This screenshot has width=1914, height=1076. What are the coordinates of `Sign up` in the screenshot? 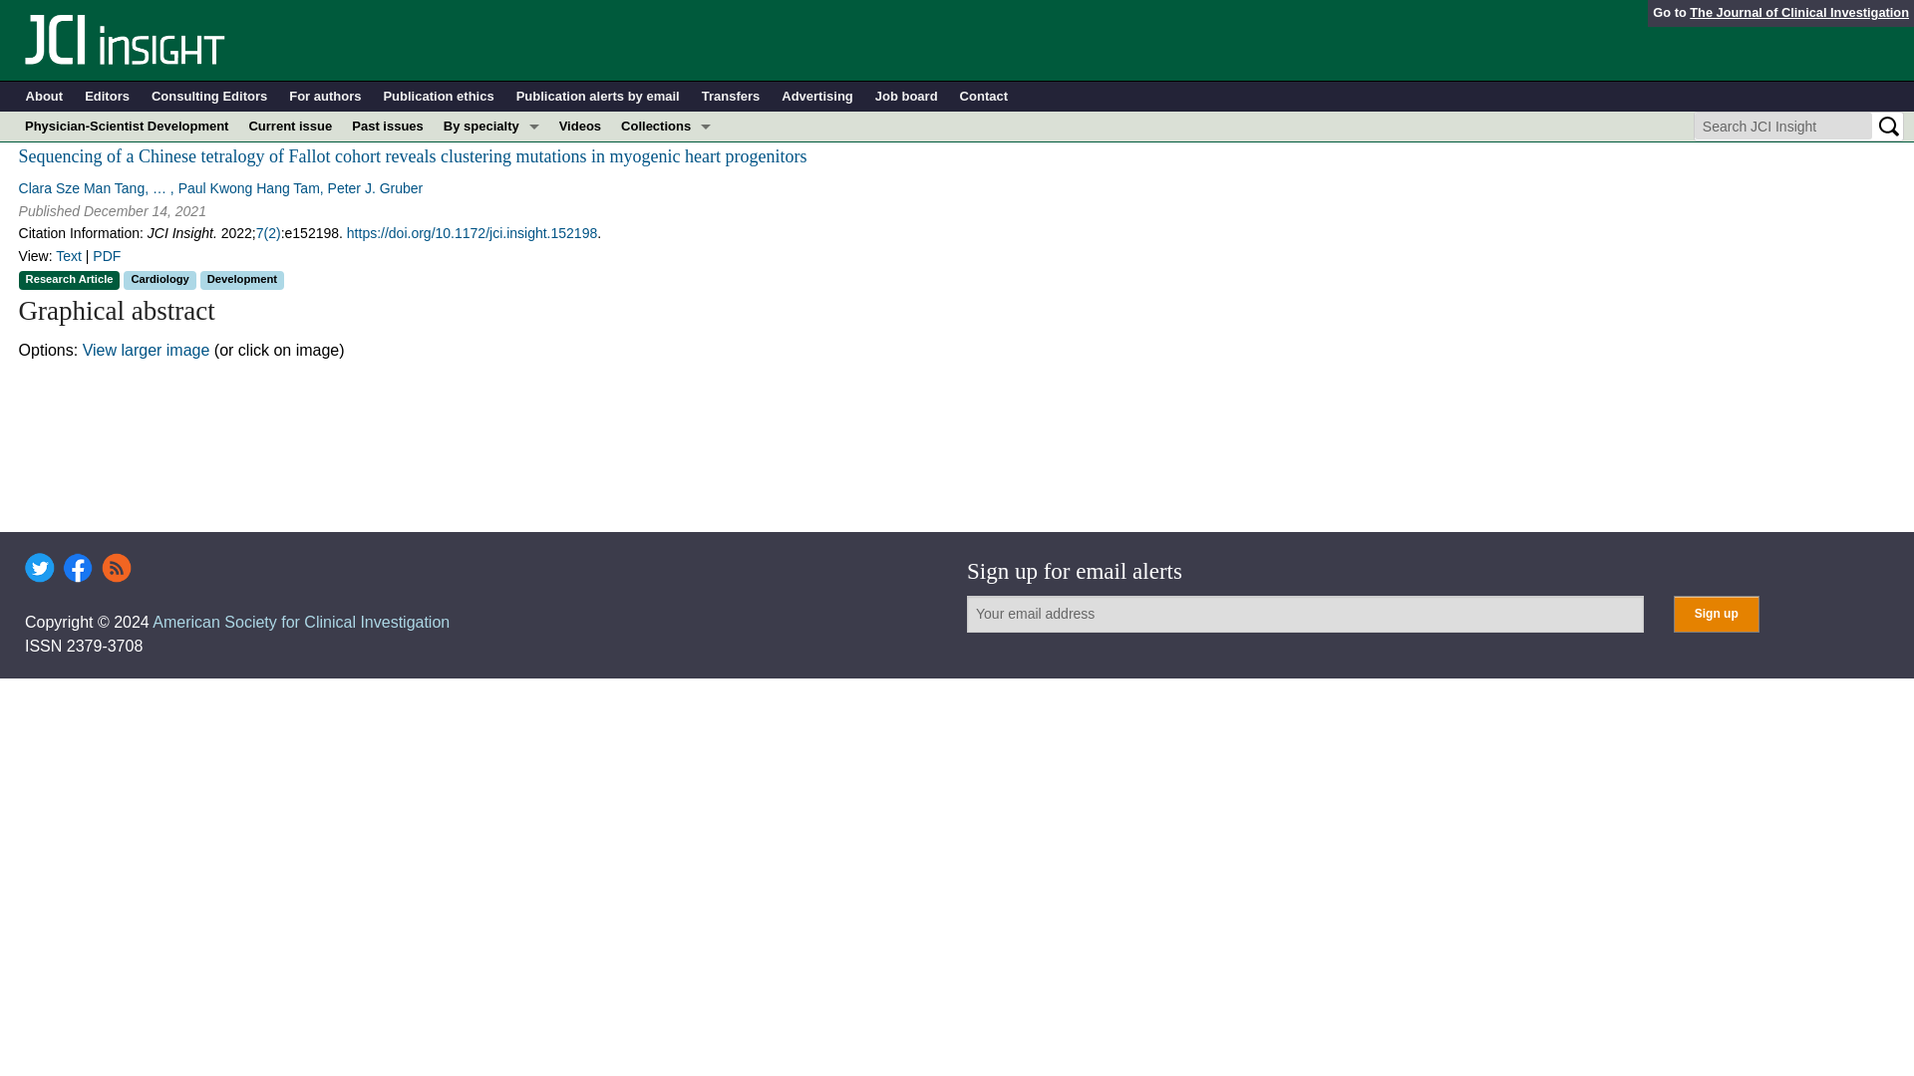 It's located at (1716, 614).